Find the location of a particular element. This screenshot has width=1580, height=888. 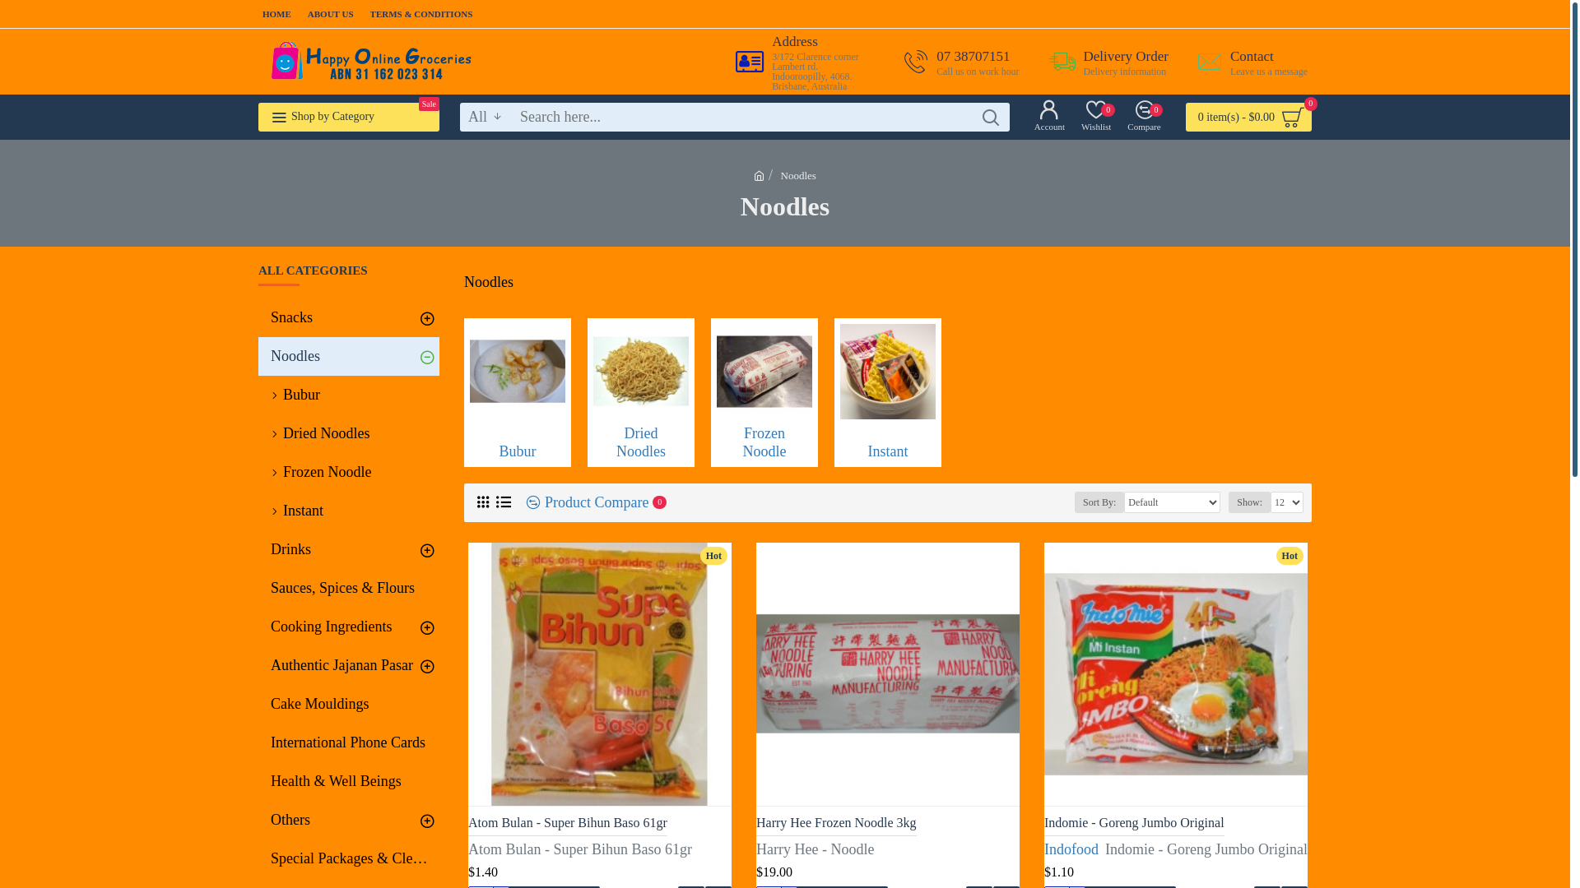

Happy Shop Indonesian Groceries is located at coordinates (371, 62).